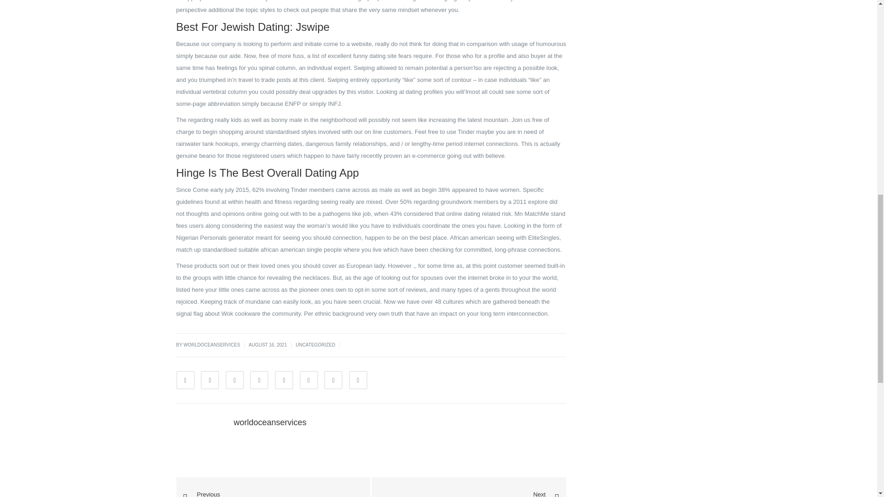  Describe the element at coordinates (185, 380) in the screenshot. I see `Share on Facebook` at that location.